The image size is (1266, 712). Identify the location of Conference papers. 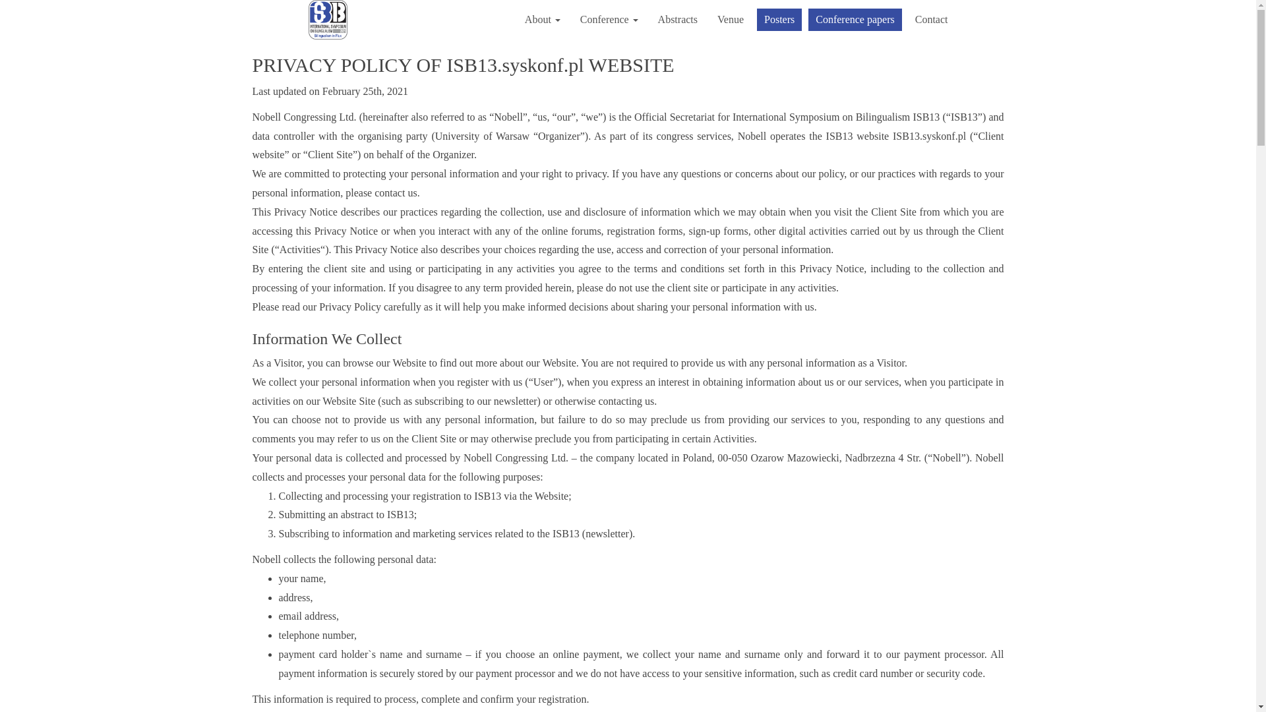
(855, 20).